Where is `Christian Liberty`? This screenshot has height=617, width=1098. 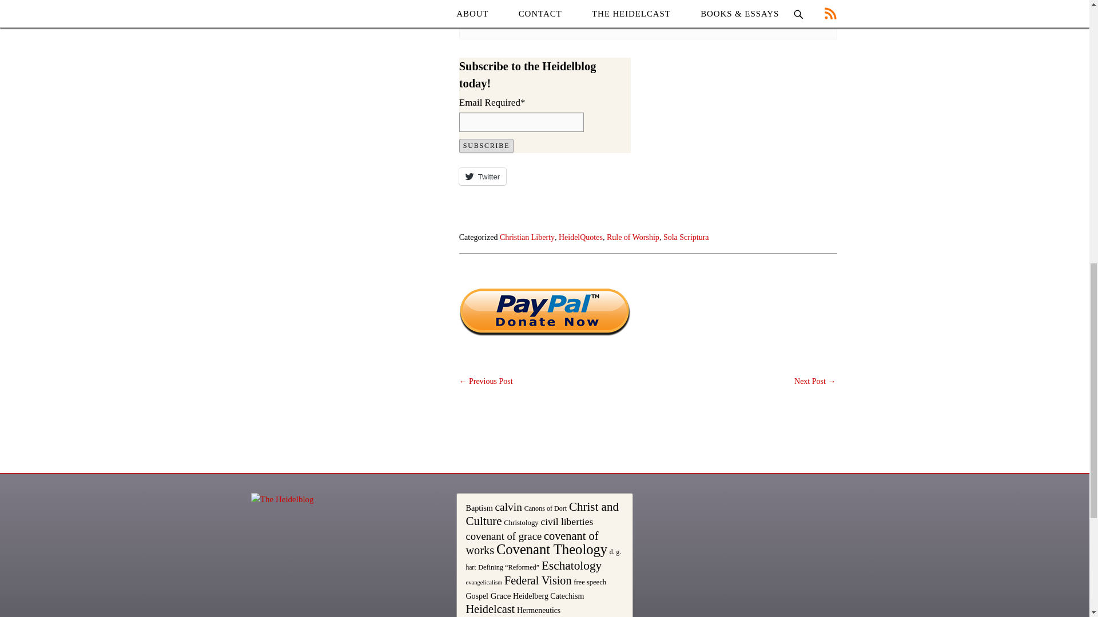
Christian Liberty is located at coordinates (527, 238).